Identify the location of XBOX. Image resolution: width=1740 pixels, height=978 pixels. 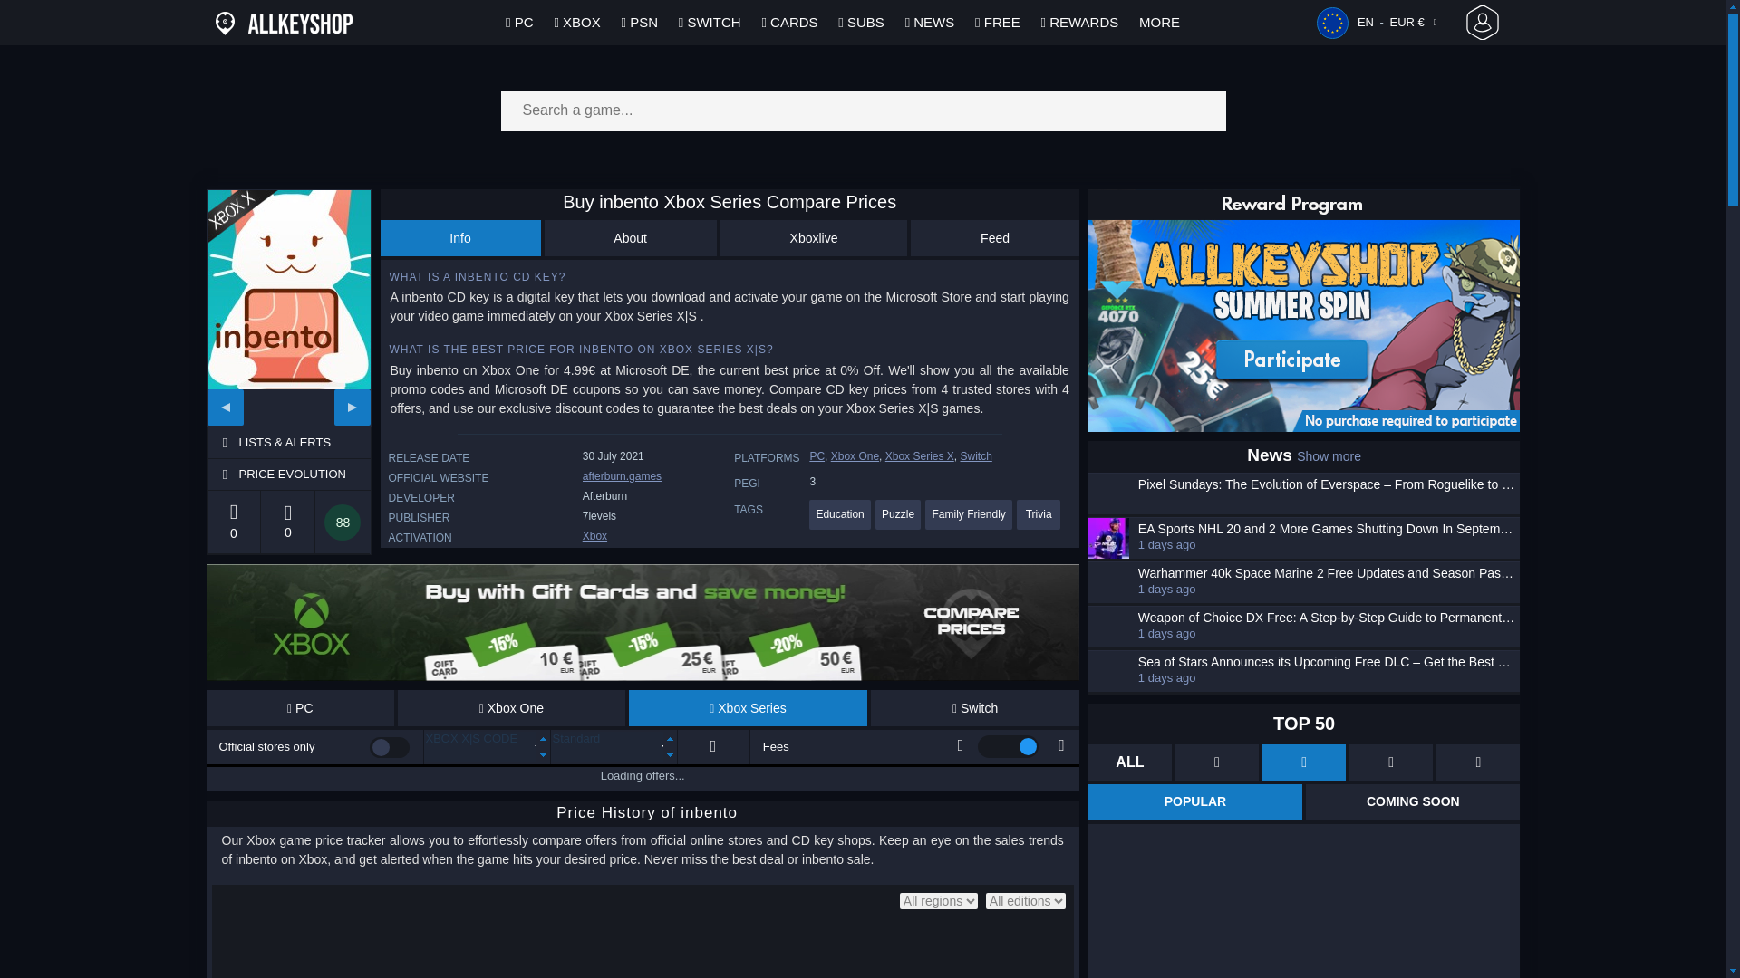
(576, 22).